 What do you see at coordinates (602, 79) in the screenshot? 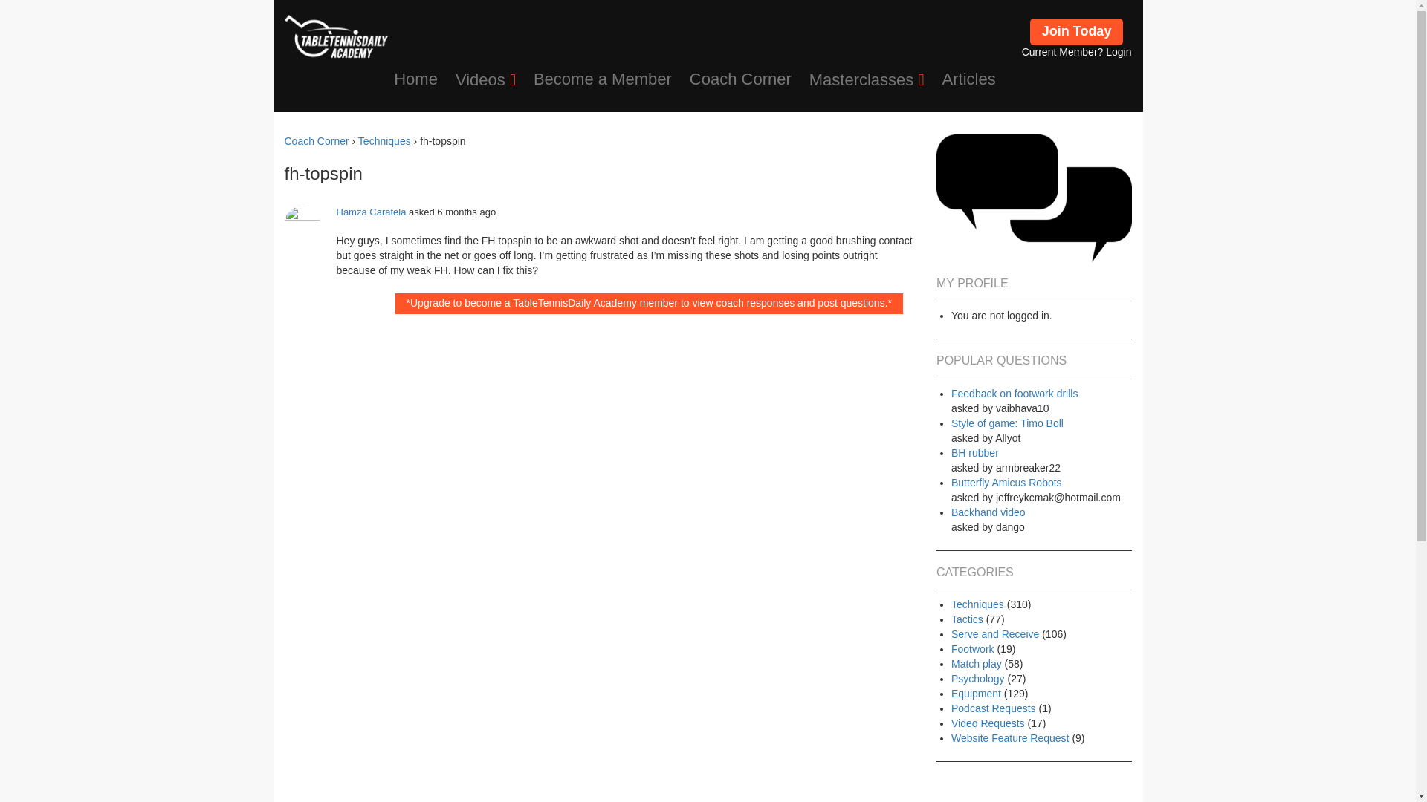
I see `Become a Member` at bounding box center [602, 79].